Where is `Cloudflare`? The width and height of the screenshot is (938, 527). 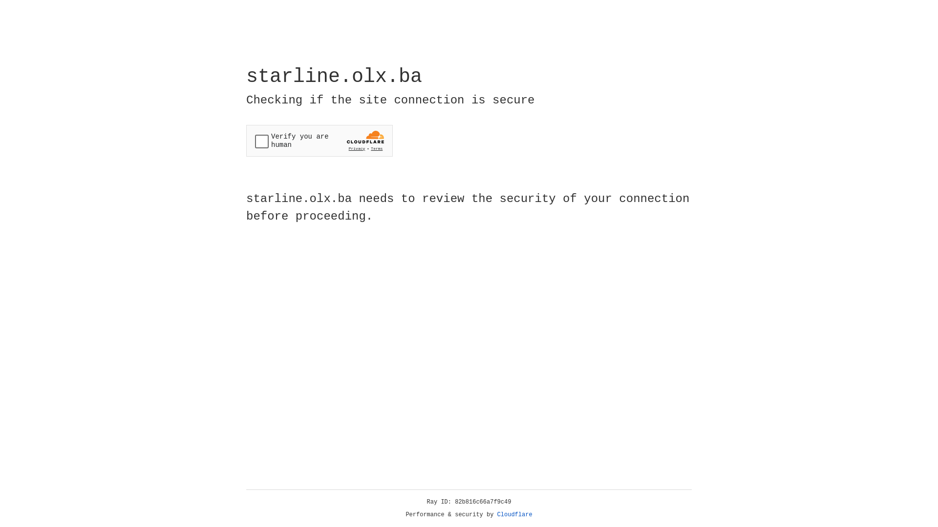 Cloudflare is located at coordinates (515, 515).